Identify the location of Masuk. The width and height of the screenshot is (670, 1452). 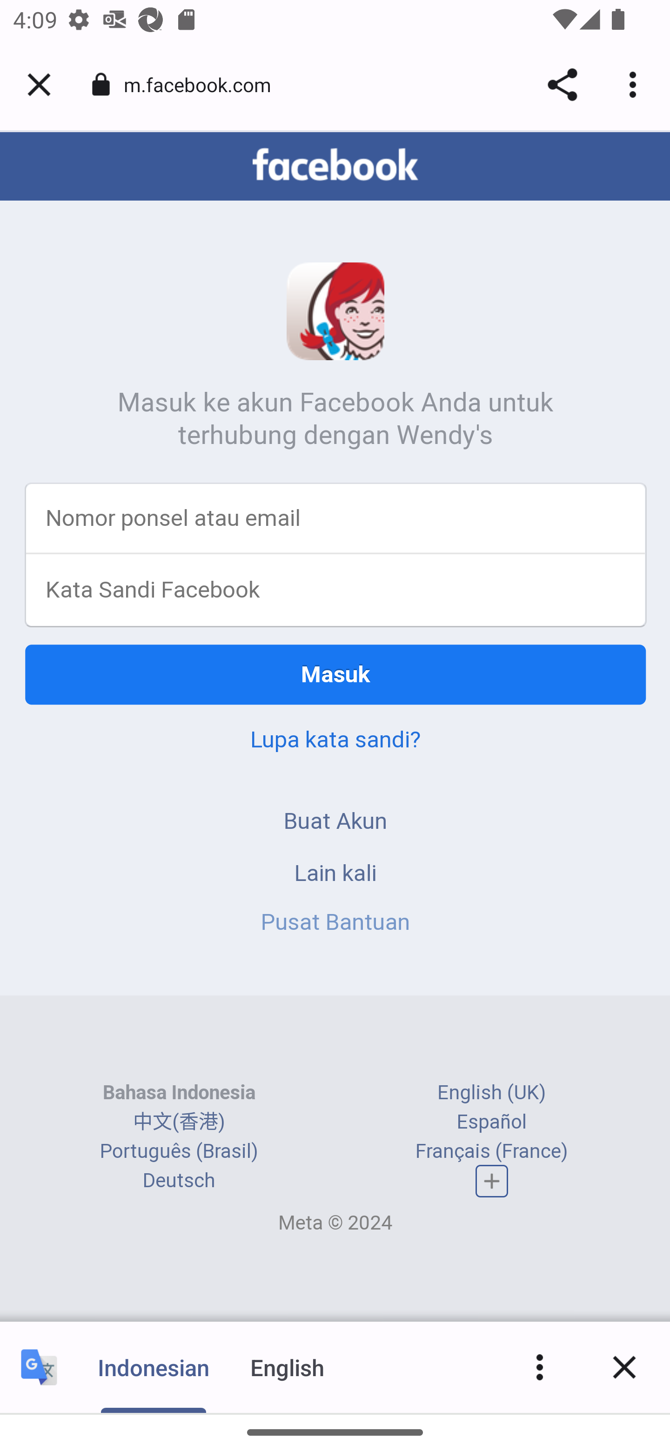
(336, 676).